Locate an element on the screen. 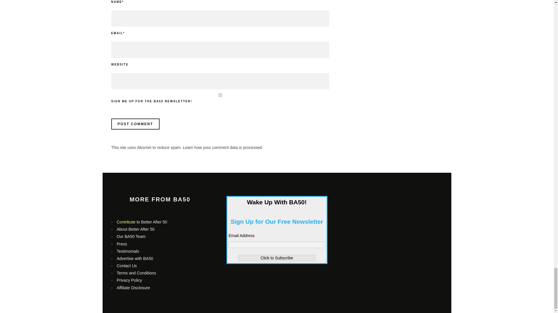  Post Comment is located at coordinates (135, 124).